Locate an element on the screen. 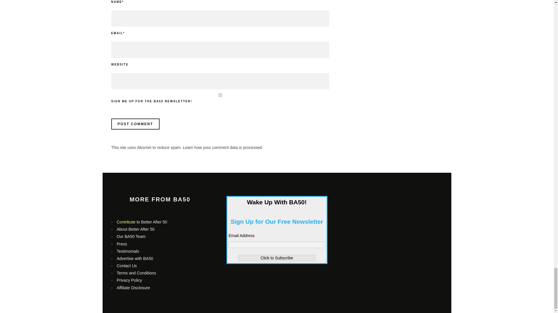  Post Comment is located at coordinates (135, 124).